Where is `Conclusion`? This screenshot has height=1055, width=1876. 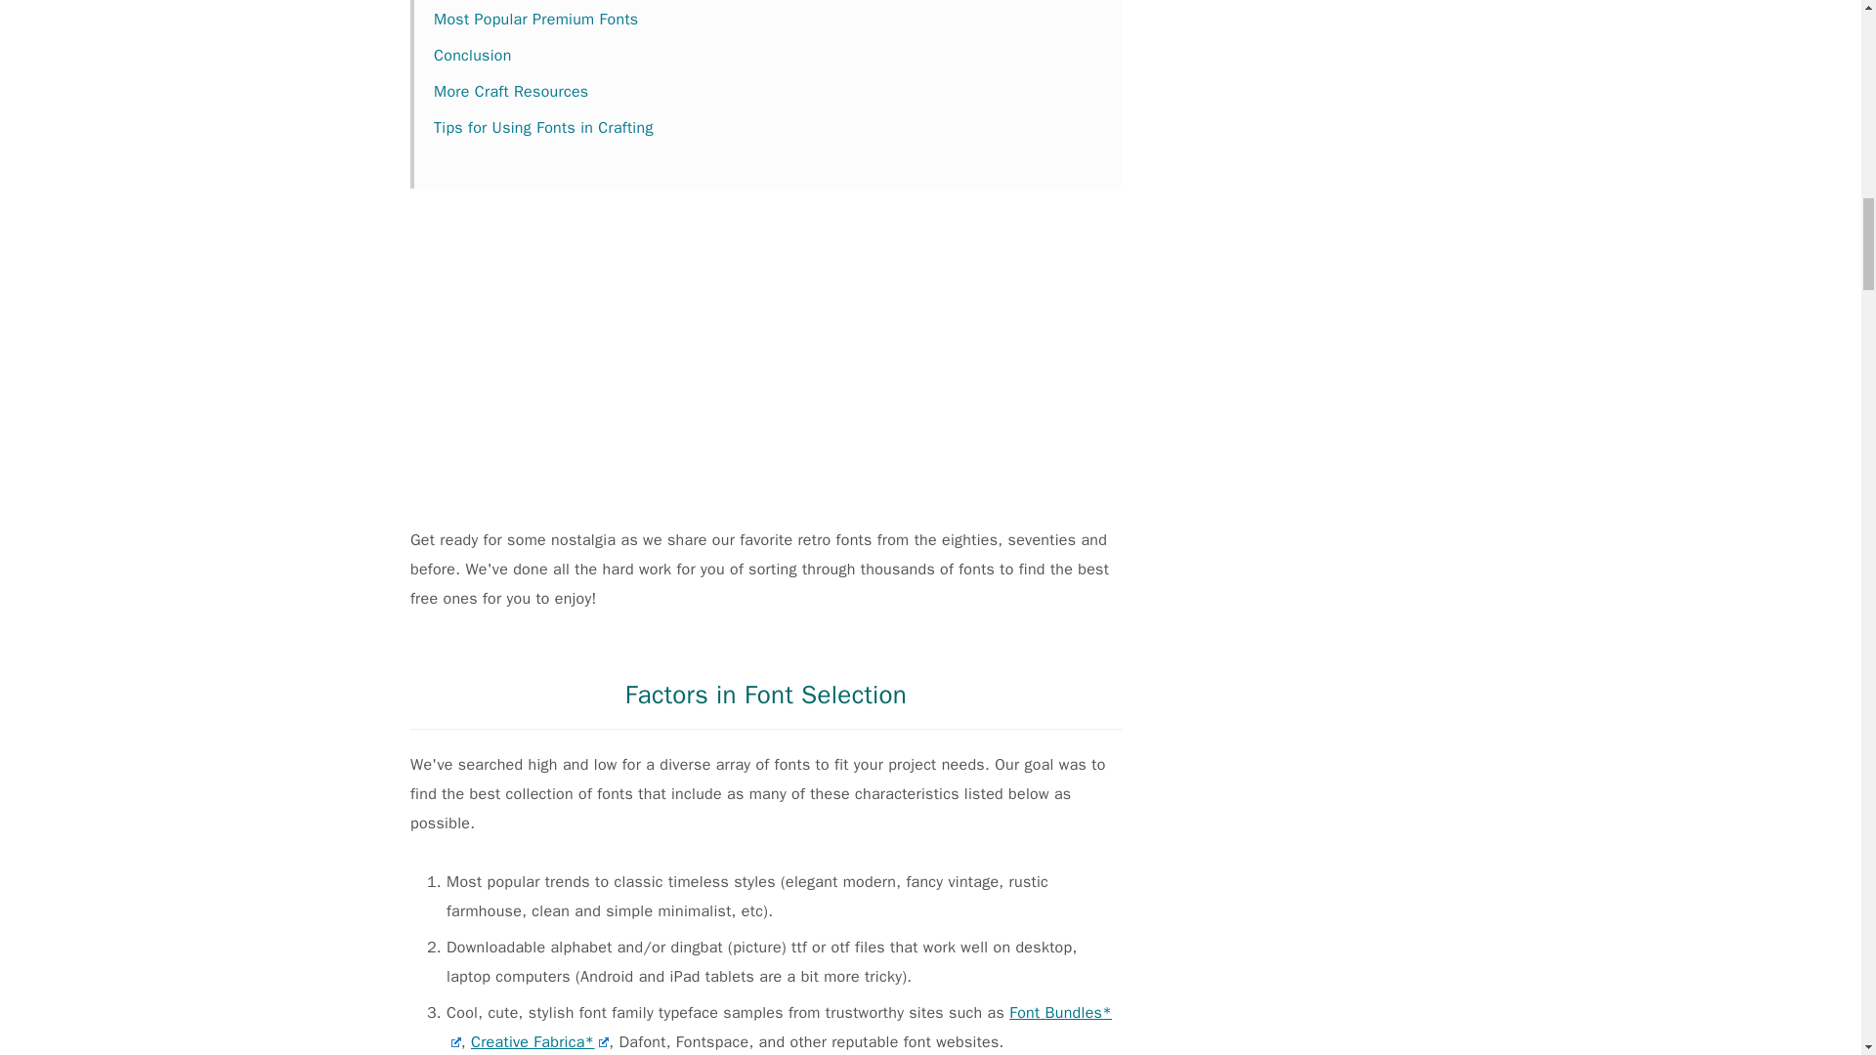 Conclusion is located at coordinates (473, 55).